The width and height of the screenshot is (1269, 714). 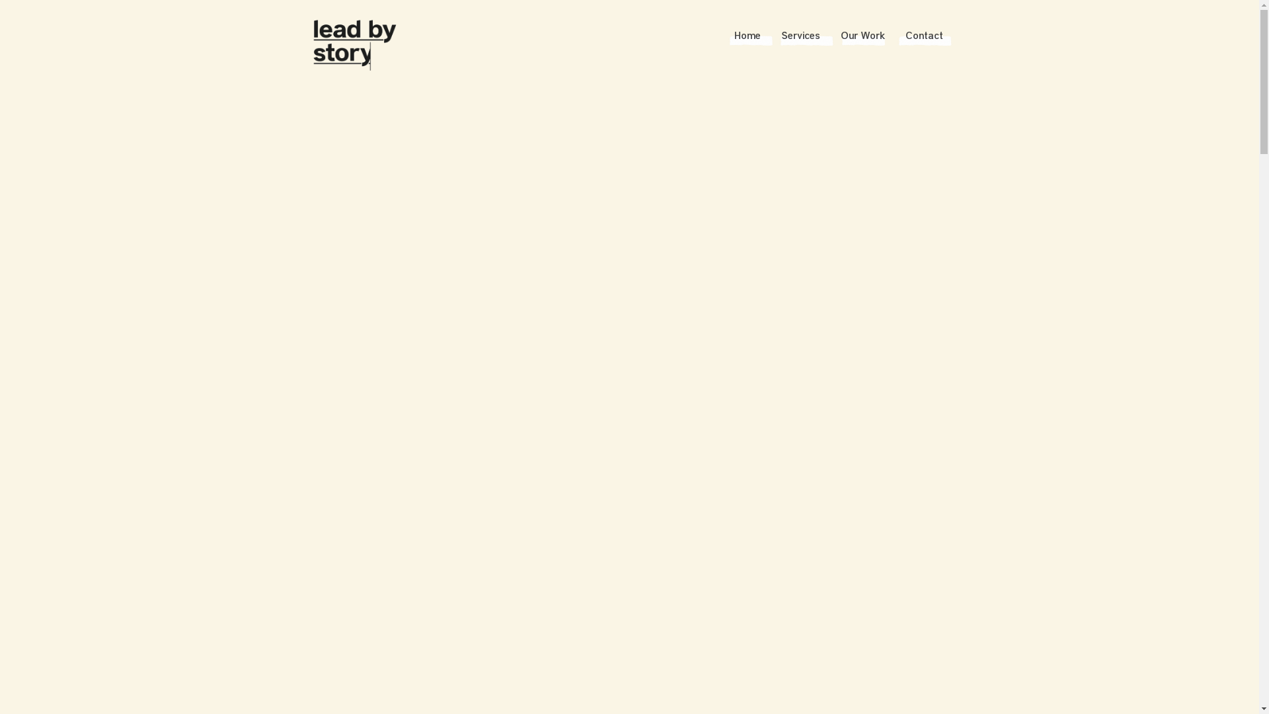 I want to click on Services, so click(x=800, y=36).